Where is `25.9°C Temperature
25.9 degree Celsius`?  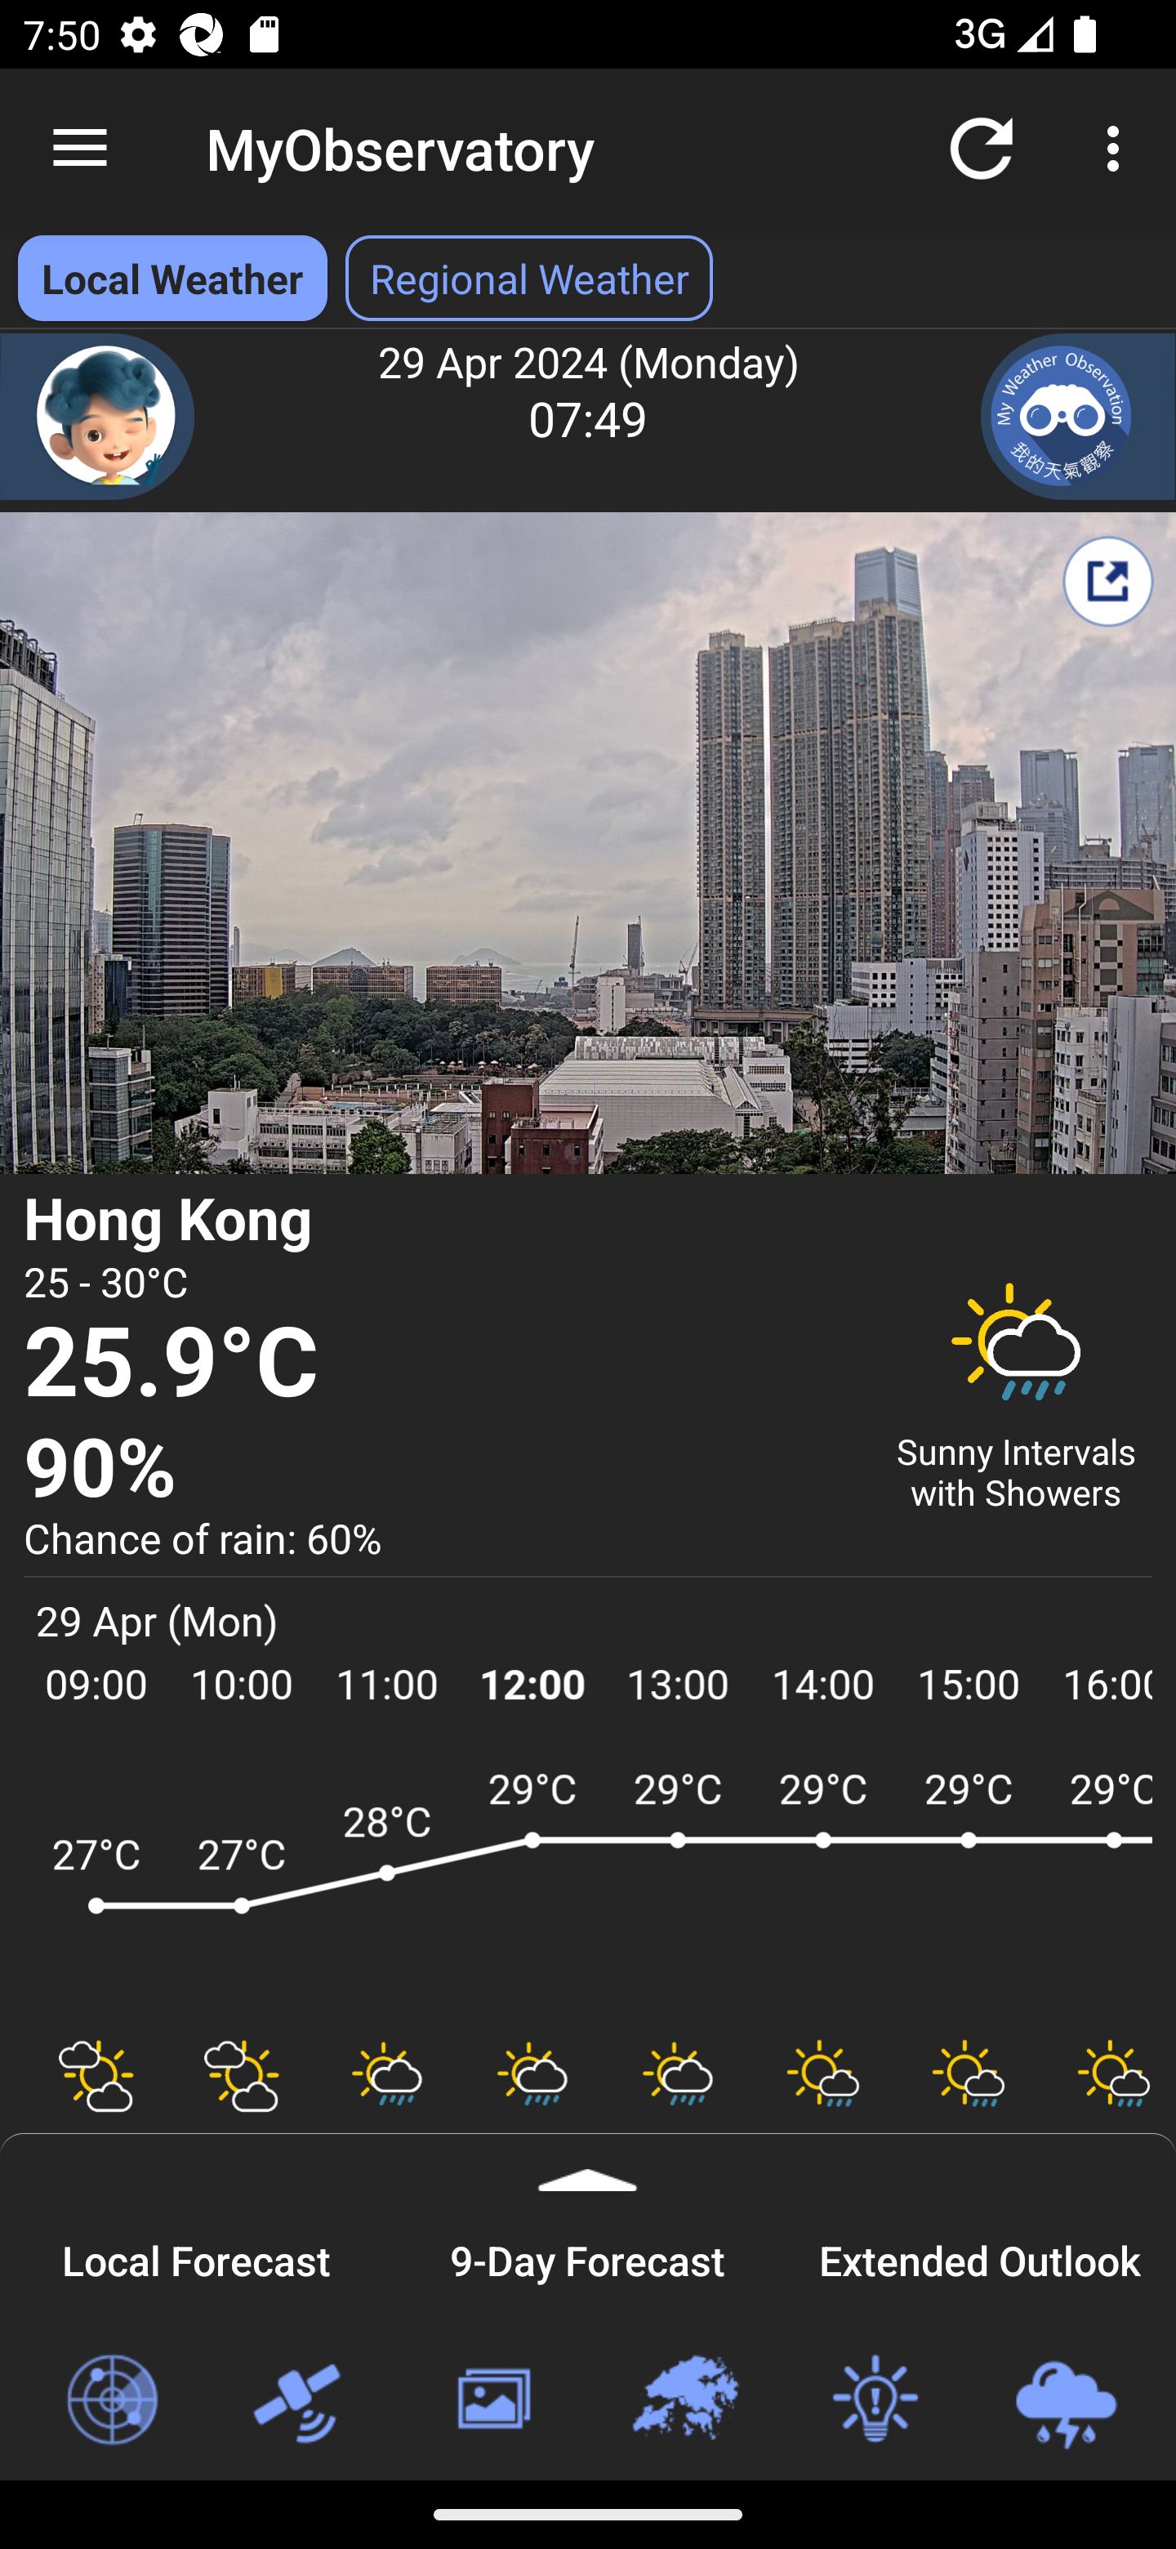
25.9°C Temperature
25.9 degree Celsius is located at coordinates (439, 1364).